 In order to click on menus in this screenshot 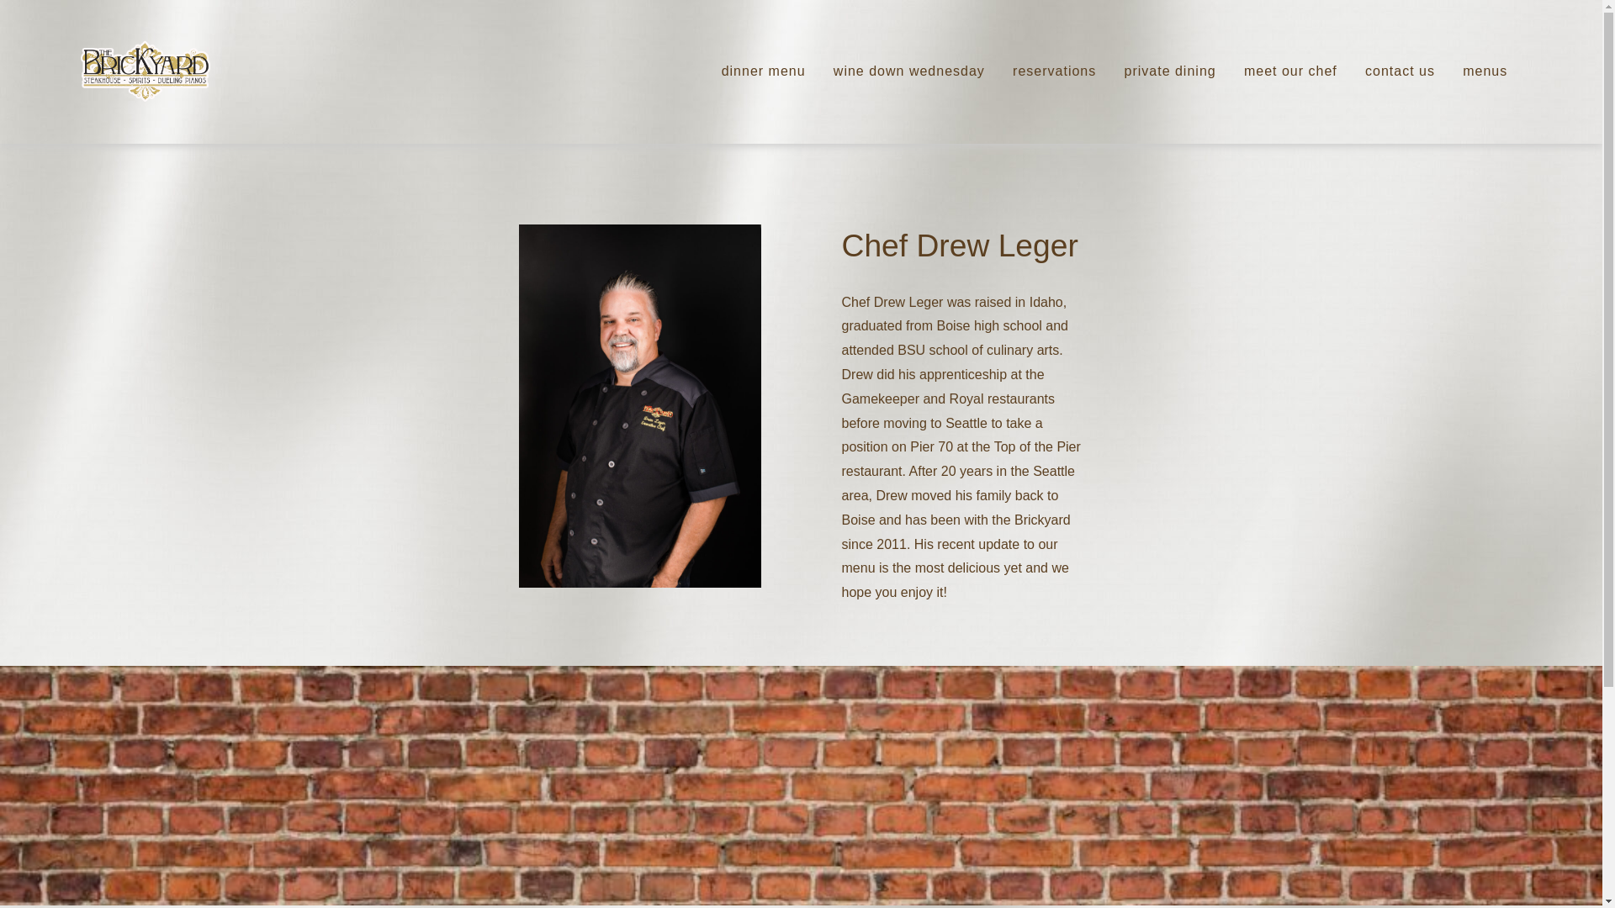, I will do `click(1485, 72)`.